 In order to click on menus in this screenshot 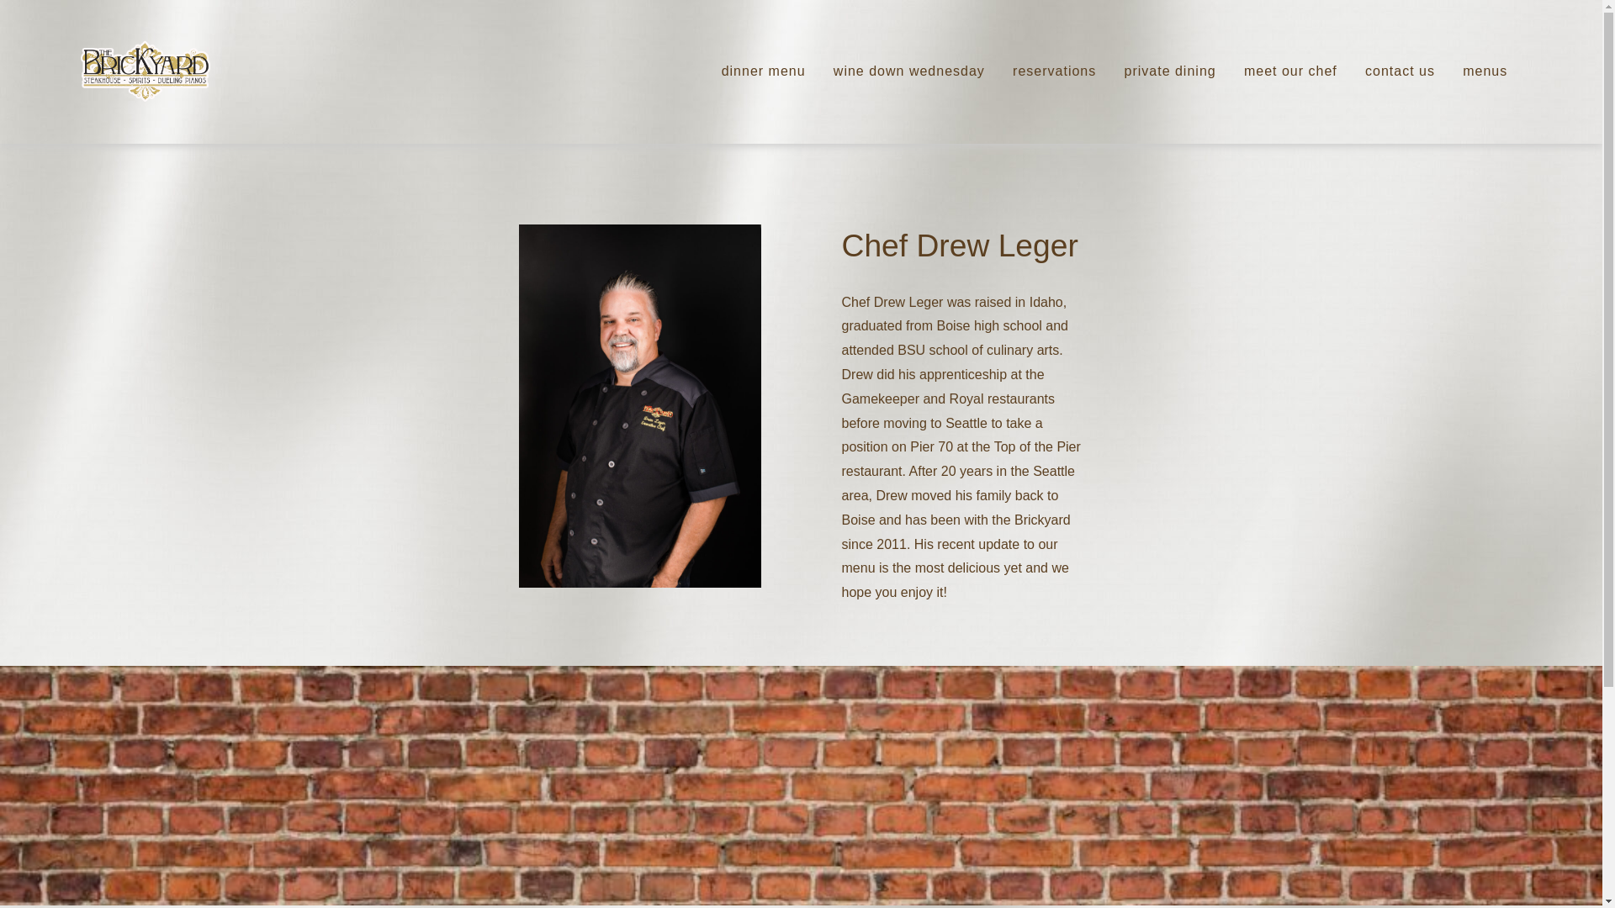, I will do `click(1485, 72)`.